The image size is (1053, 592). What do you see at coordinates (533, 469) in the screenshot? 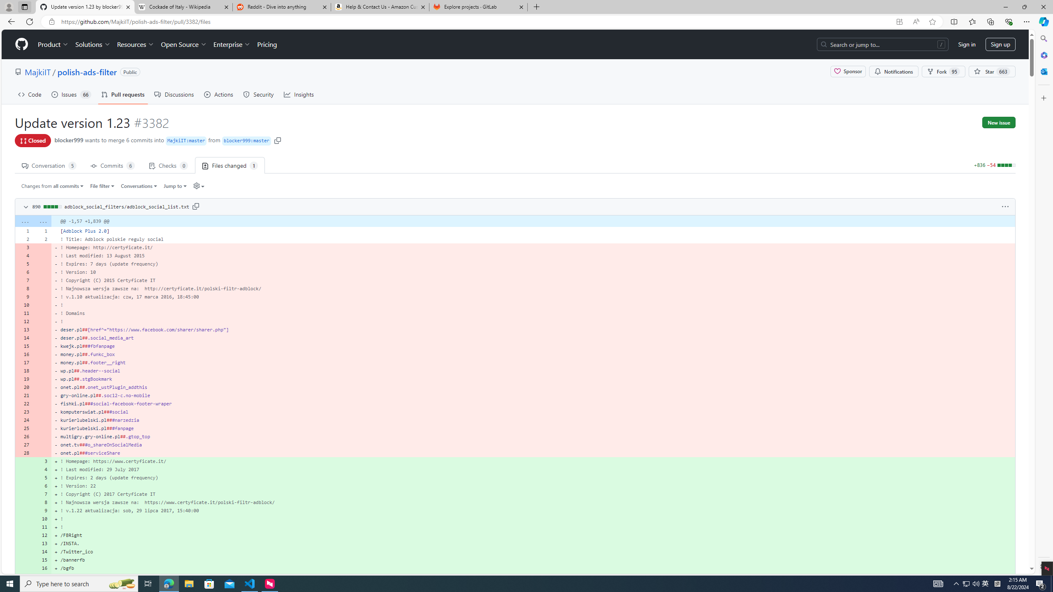
I see `+ ! Last modified: 29 July 2017` at bounding box center [533, 469].